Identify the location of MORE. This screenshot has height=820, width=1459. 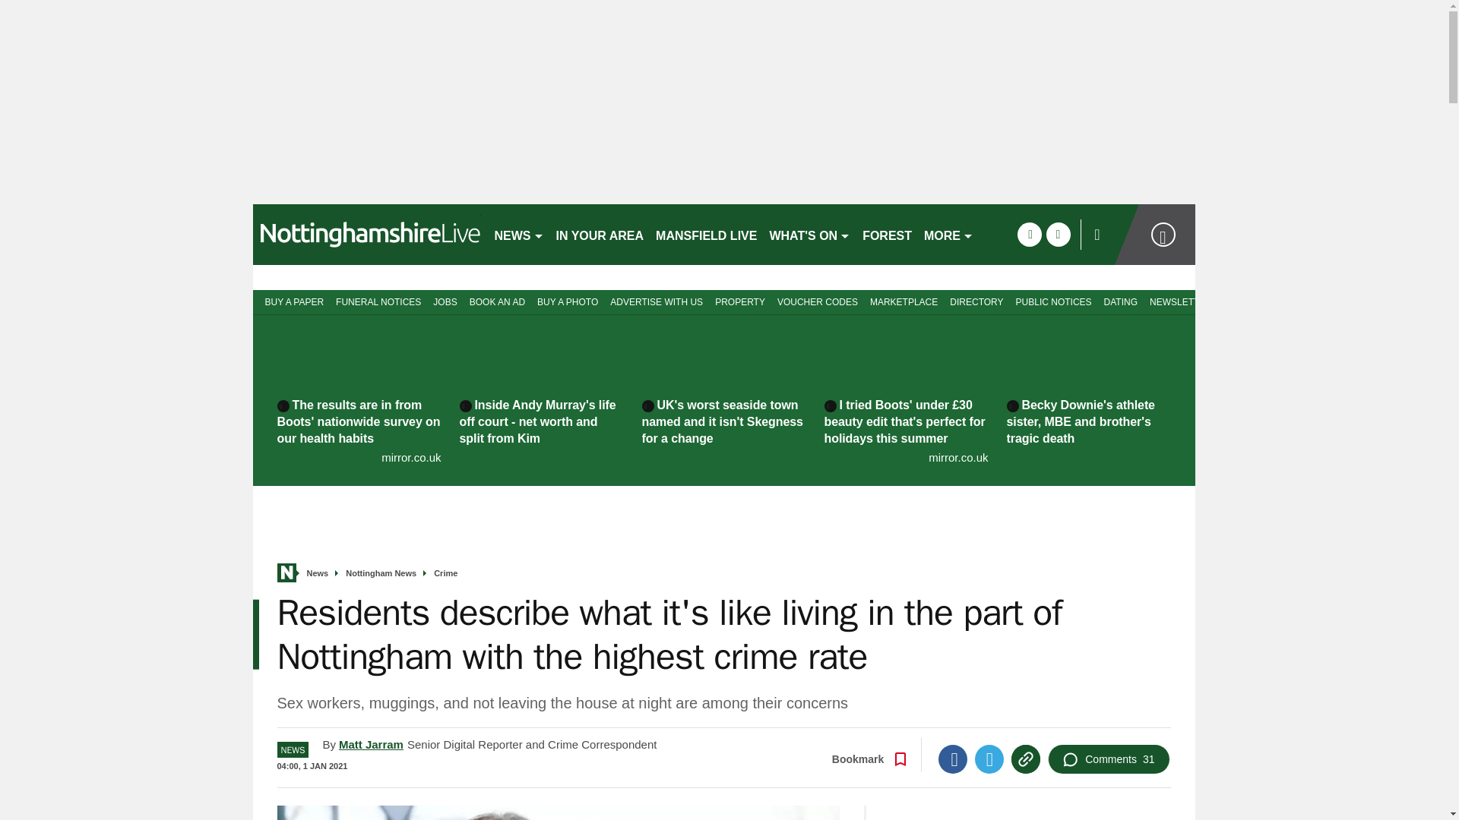
(948, 234).